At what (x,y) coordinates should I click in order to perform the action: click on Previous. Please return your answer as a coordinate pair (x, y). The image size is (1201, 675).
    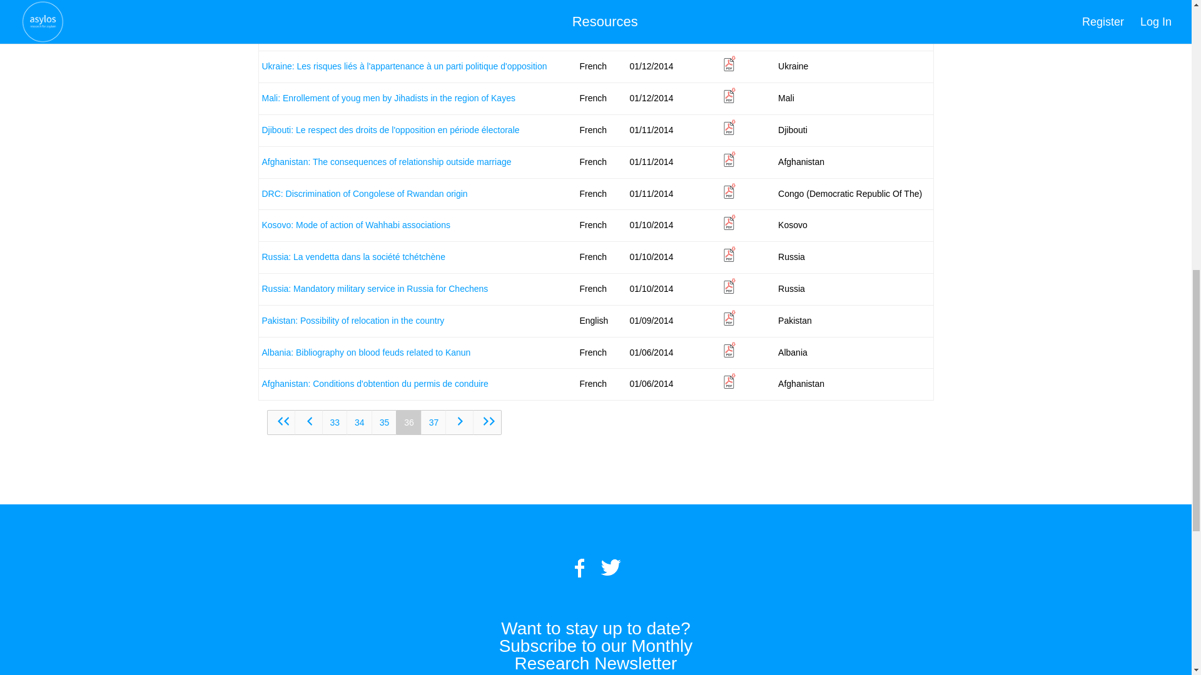
    Looking at the image, I should click on (308, 422).